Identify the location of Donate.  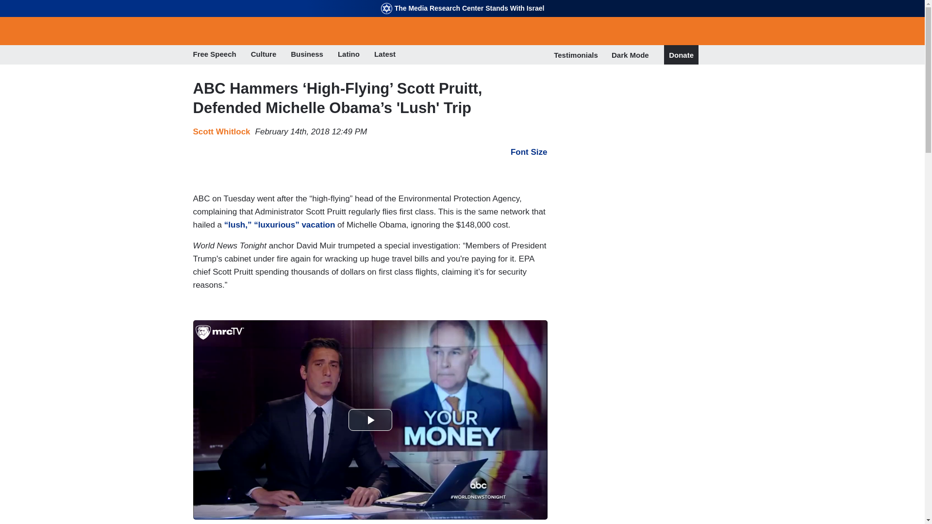
(681, 55).